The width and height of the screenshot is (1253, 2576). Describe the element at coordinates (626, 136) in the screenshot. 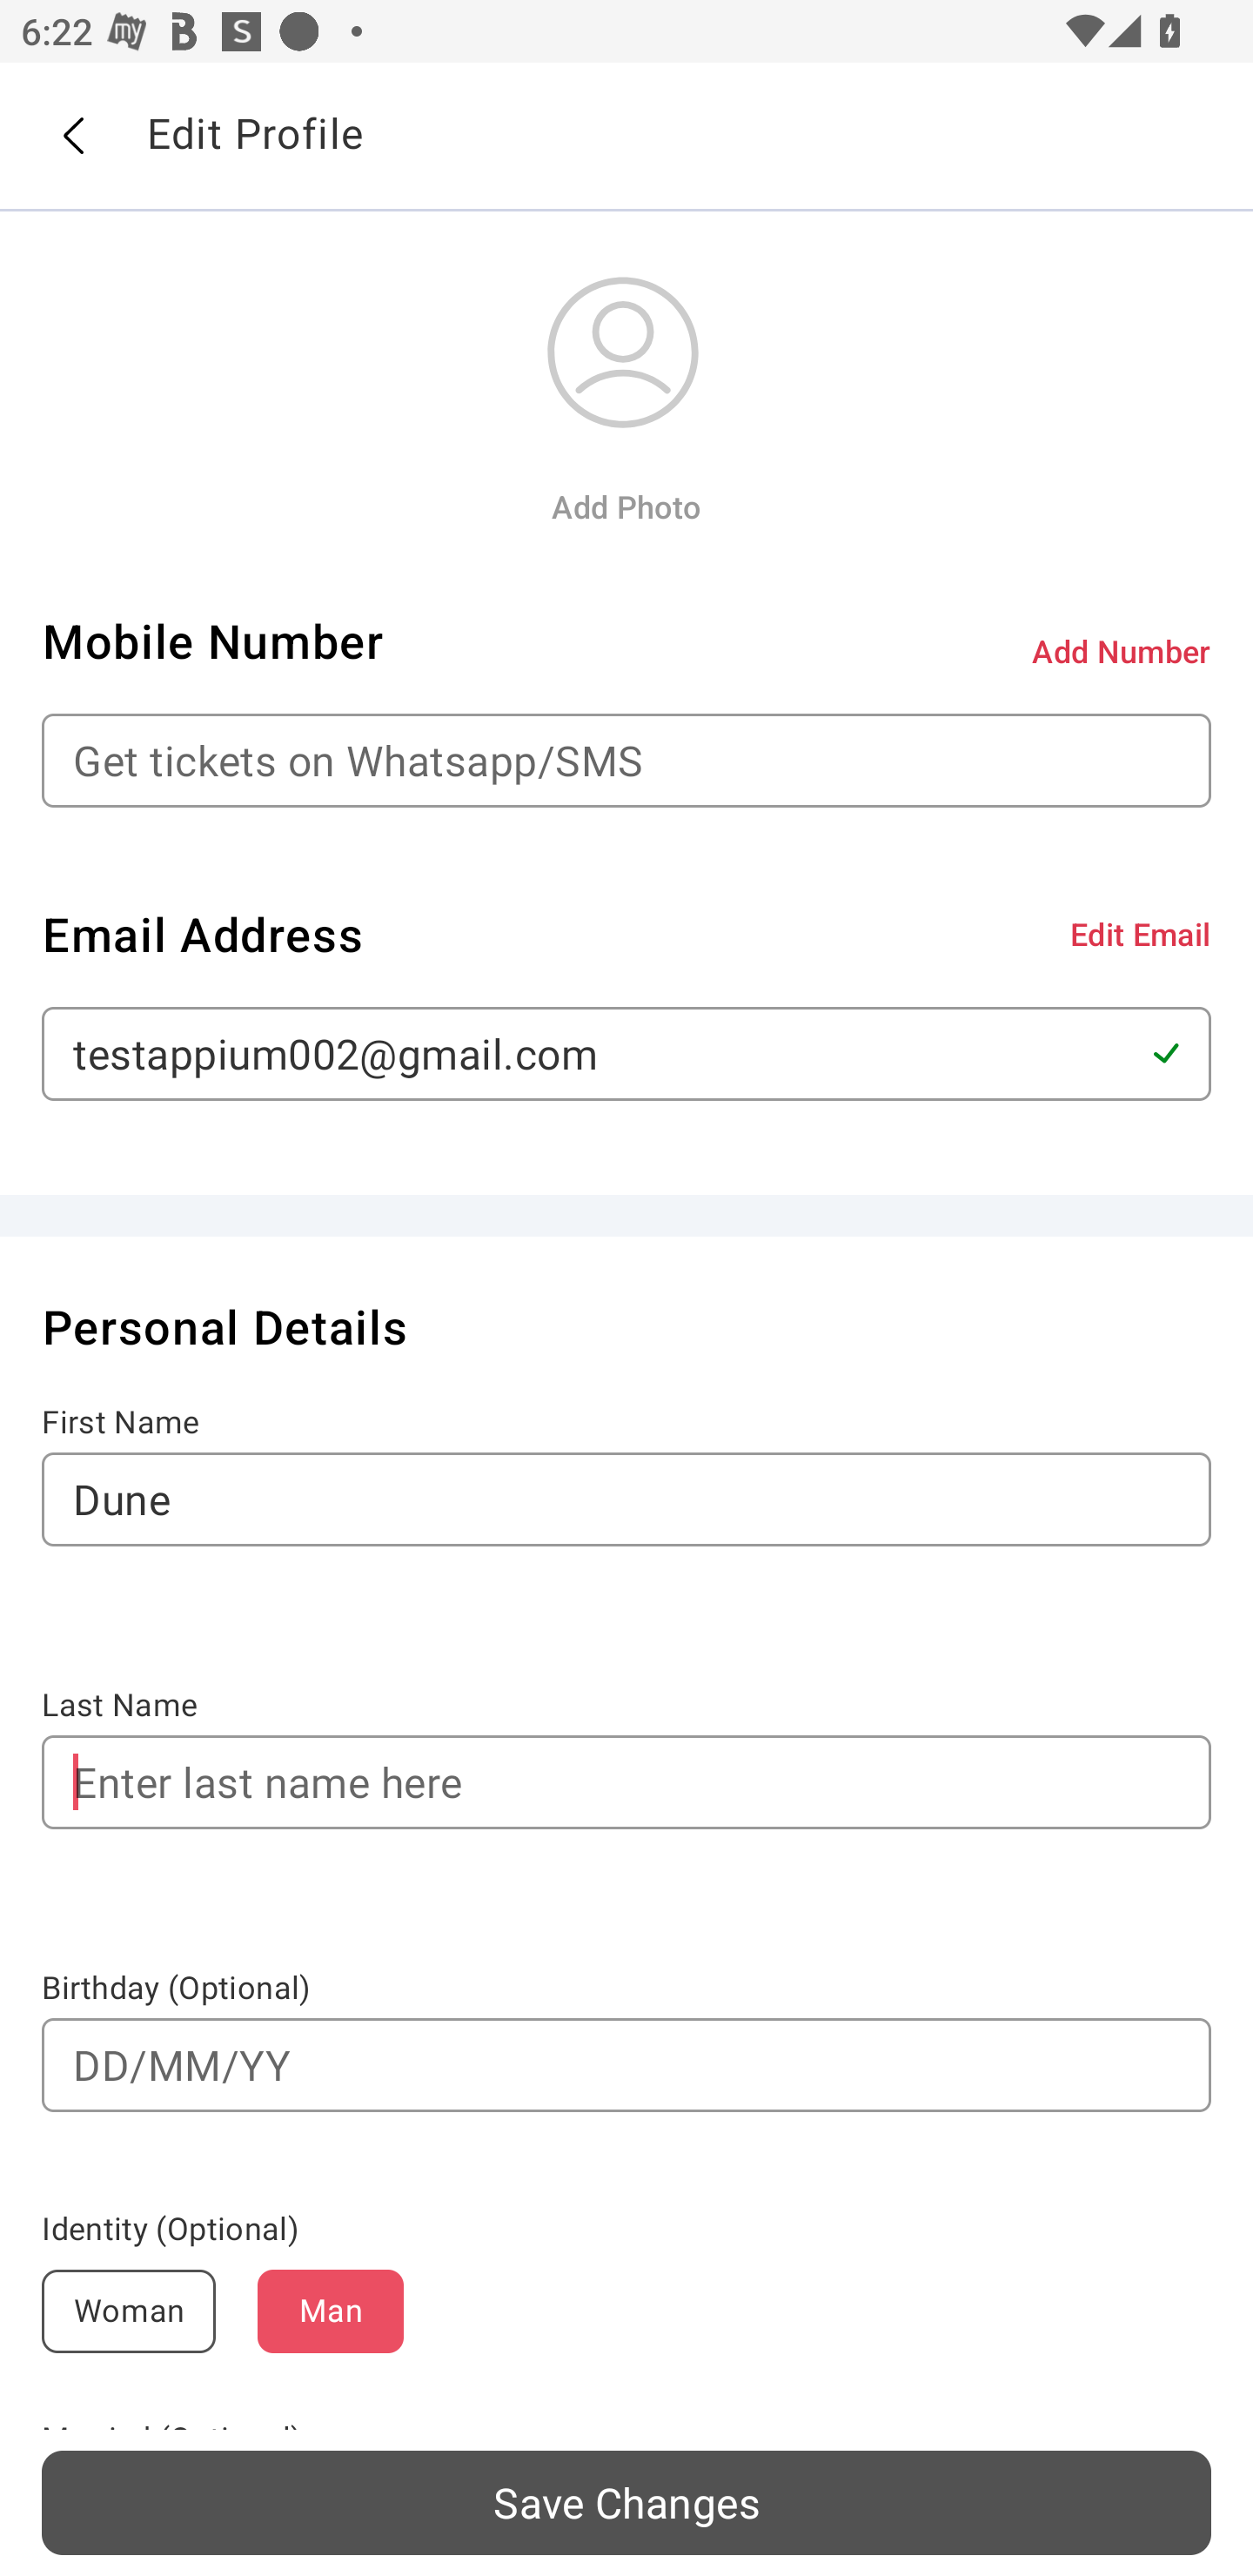

I see `Back Edit Profile` at that location.